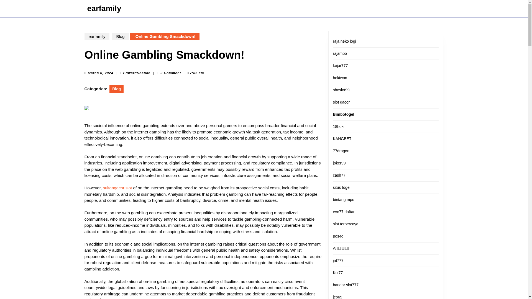  What do you see at coordinates (344, 212) in the screenshot?
I see `evo77 daftar` at bounding box center [344, 212].